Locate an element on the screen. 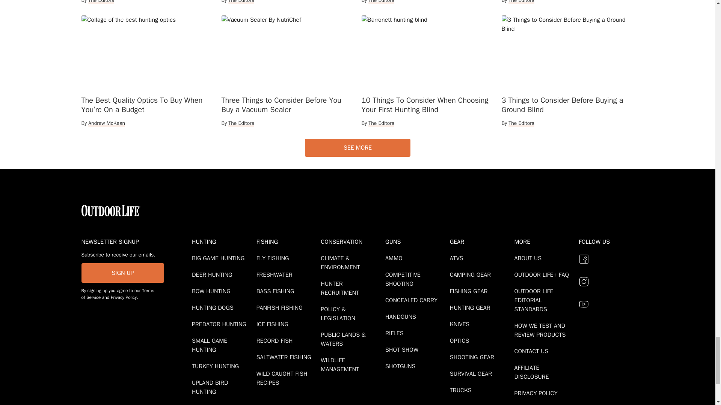 This screenshot has width=721, height=405. Fishing is located at coordinates (287, 241).